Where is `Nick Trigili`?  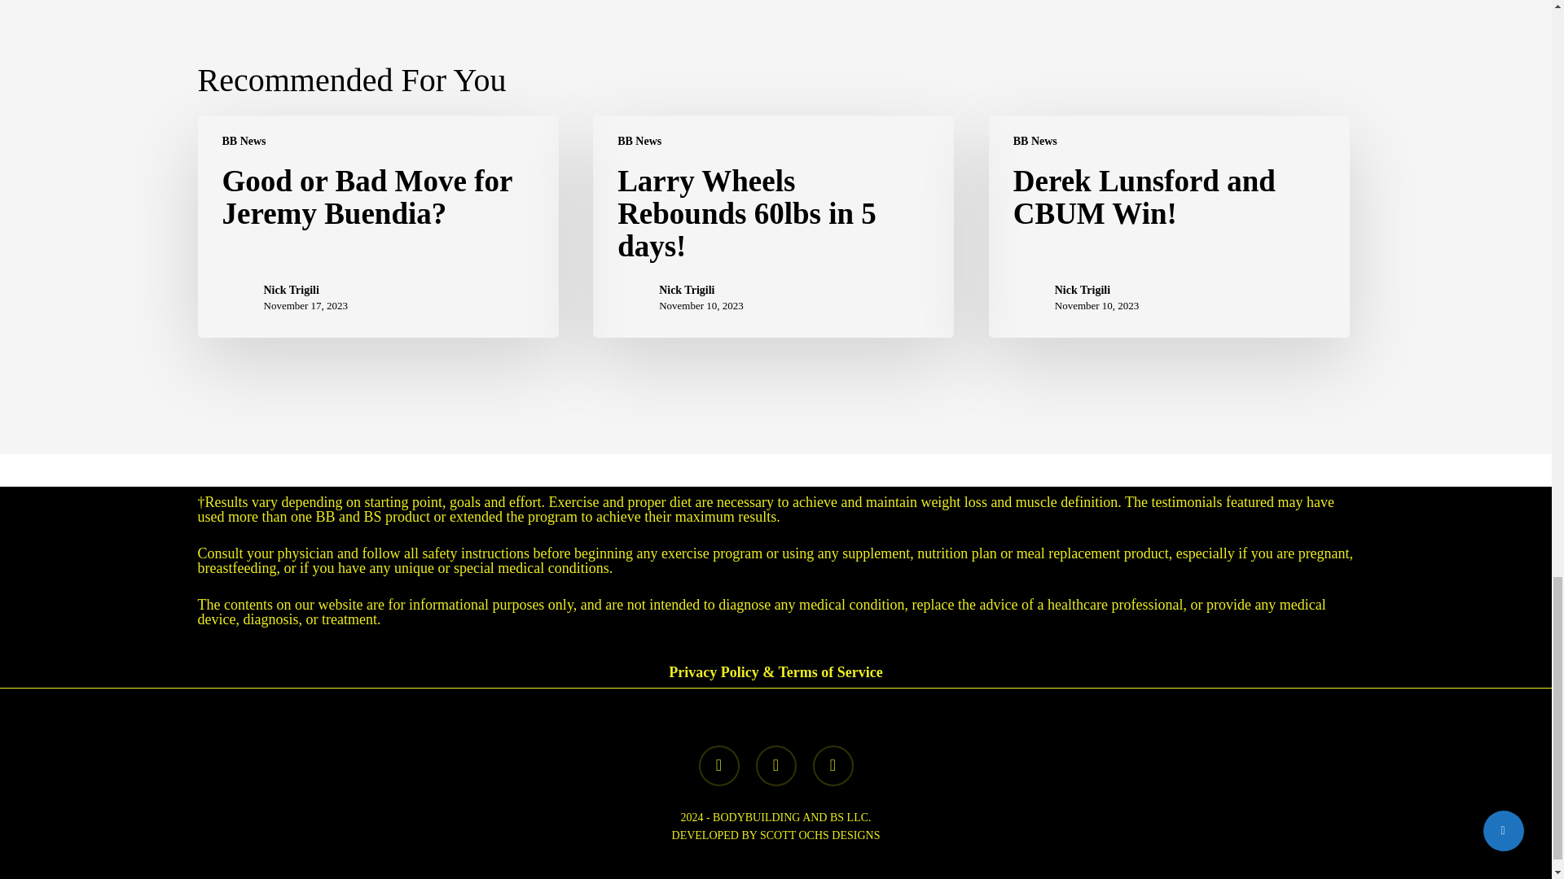
Nick Trigili is located at coordinates (1096, 290).